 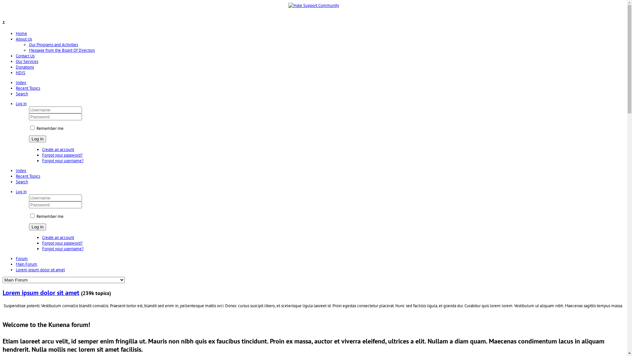 What do you see at coordinates (58, 237) in the screenshot?
I see `Create an account` at bounding box center [58, 237].